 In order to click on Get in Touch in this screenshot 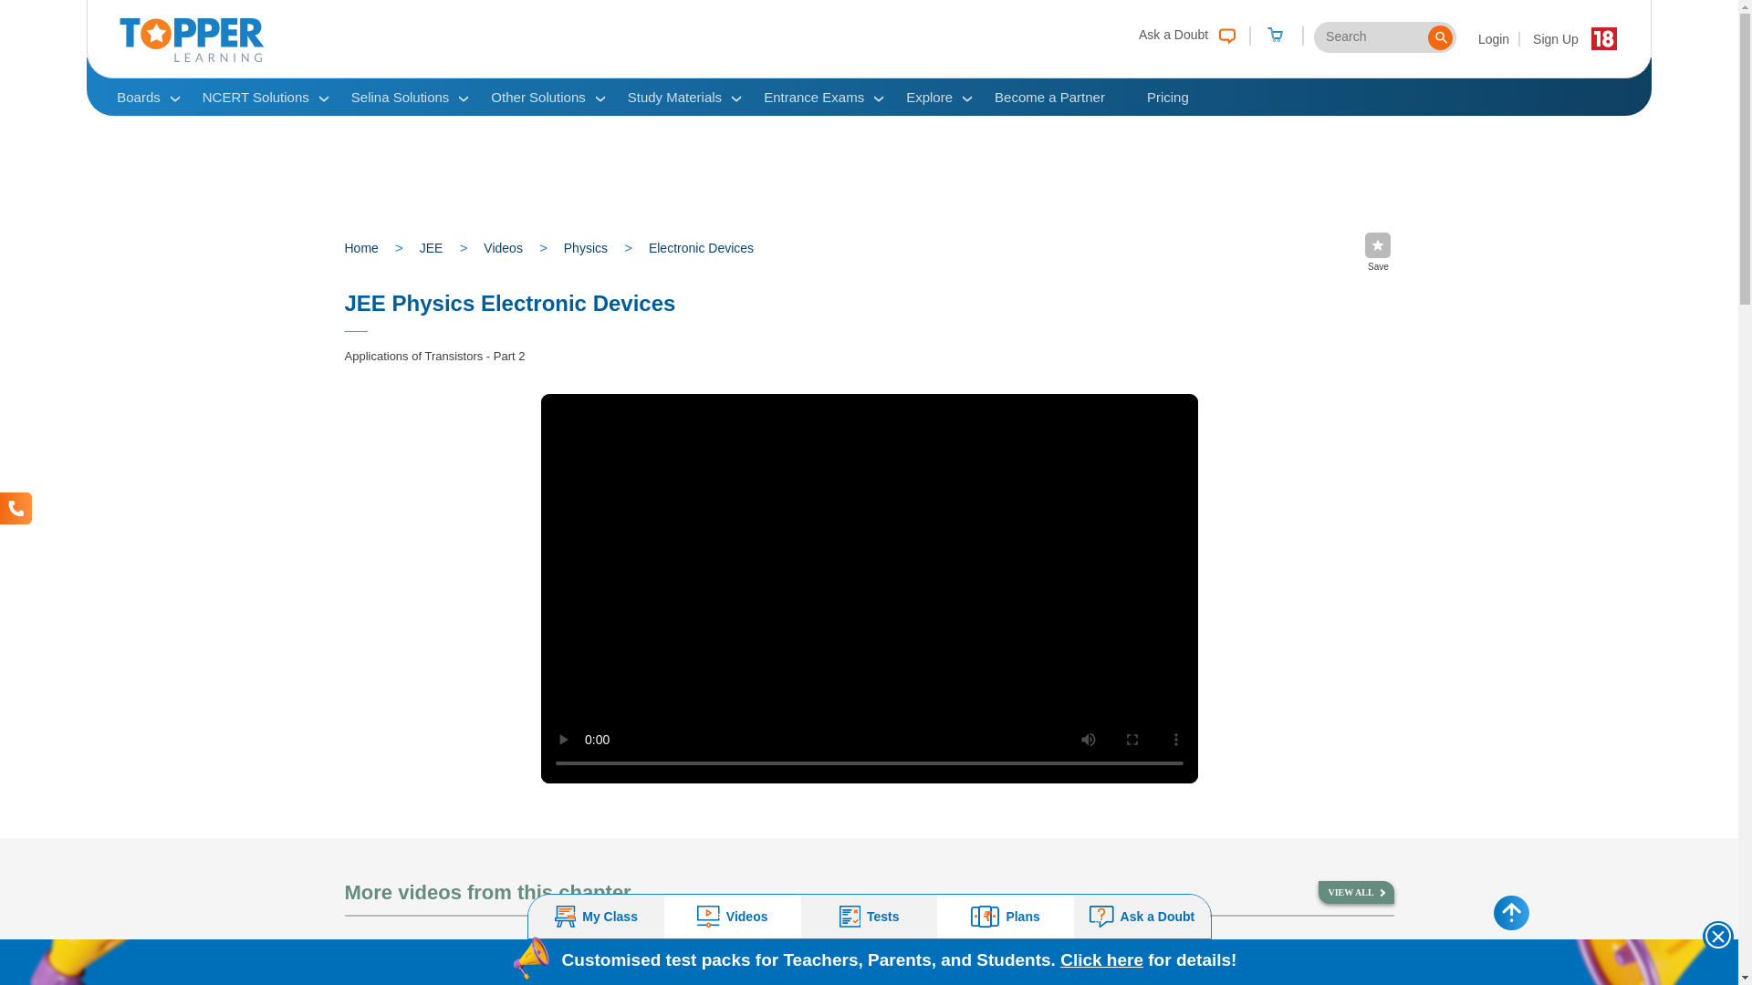, I will do `click(16, 508)`.